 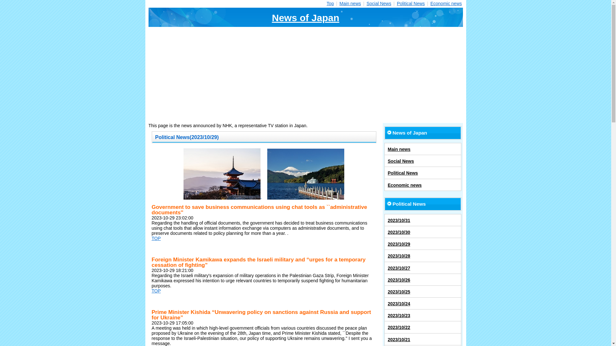 I want to click on Political News, so click(x=423, y=204).